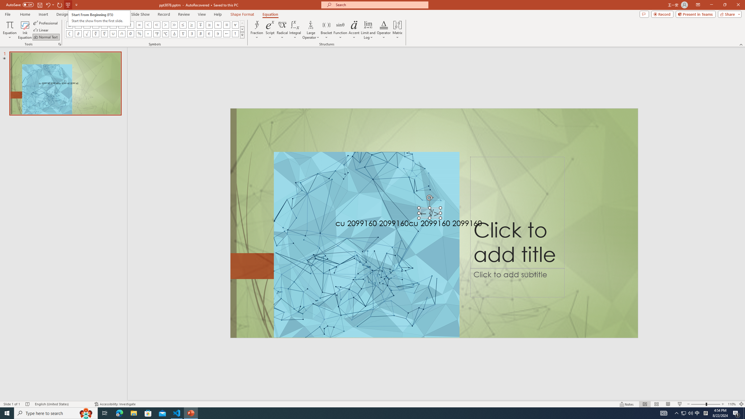  What do you see at coordinates (131, 34) in the screenshot?
I see `Equation Symbol Empty Set` at bounding box center [131, 34].